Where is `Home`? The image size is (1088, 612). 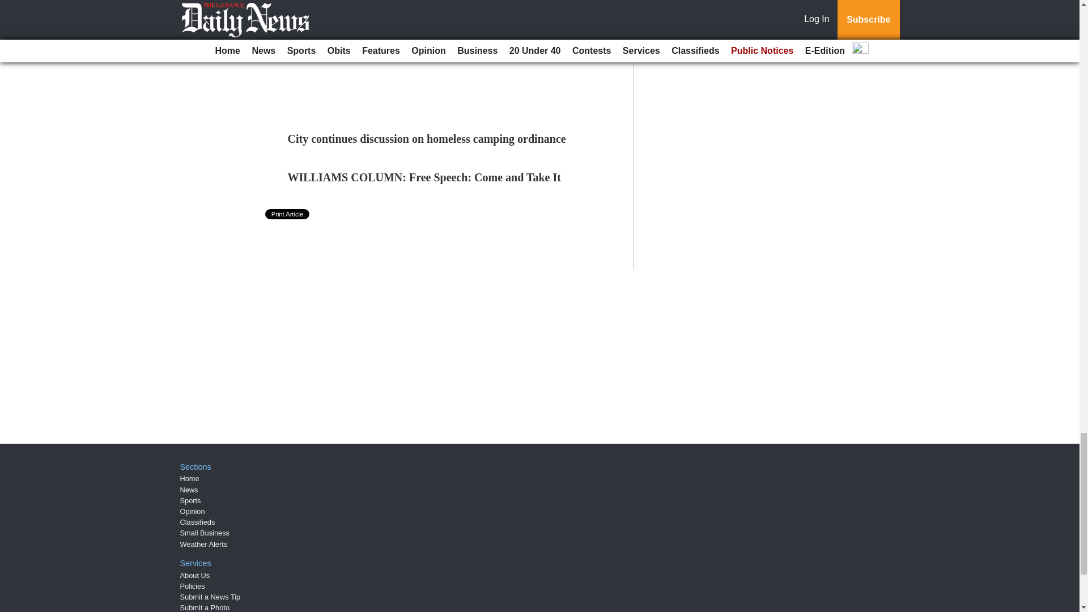
Home is located at coordinates (189, 478).